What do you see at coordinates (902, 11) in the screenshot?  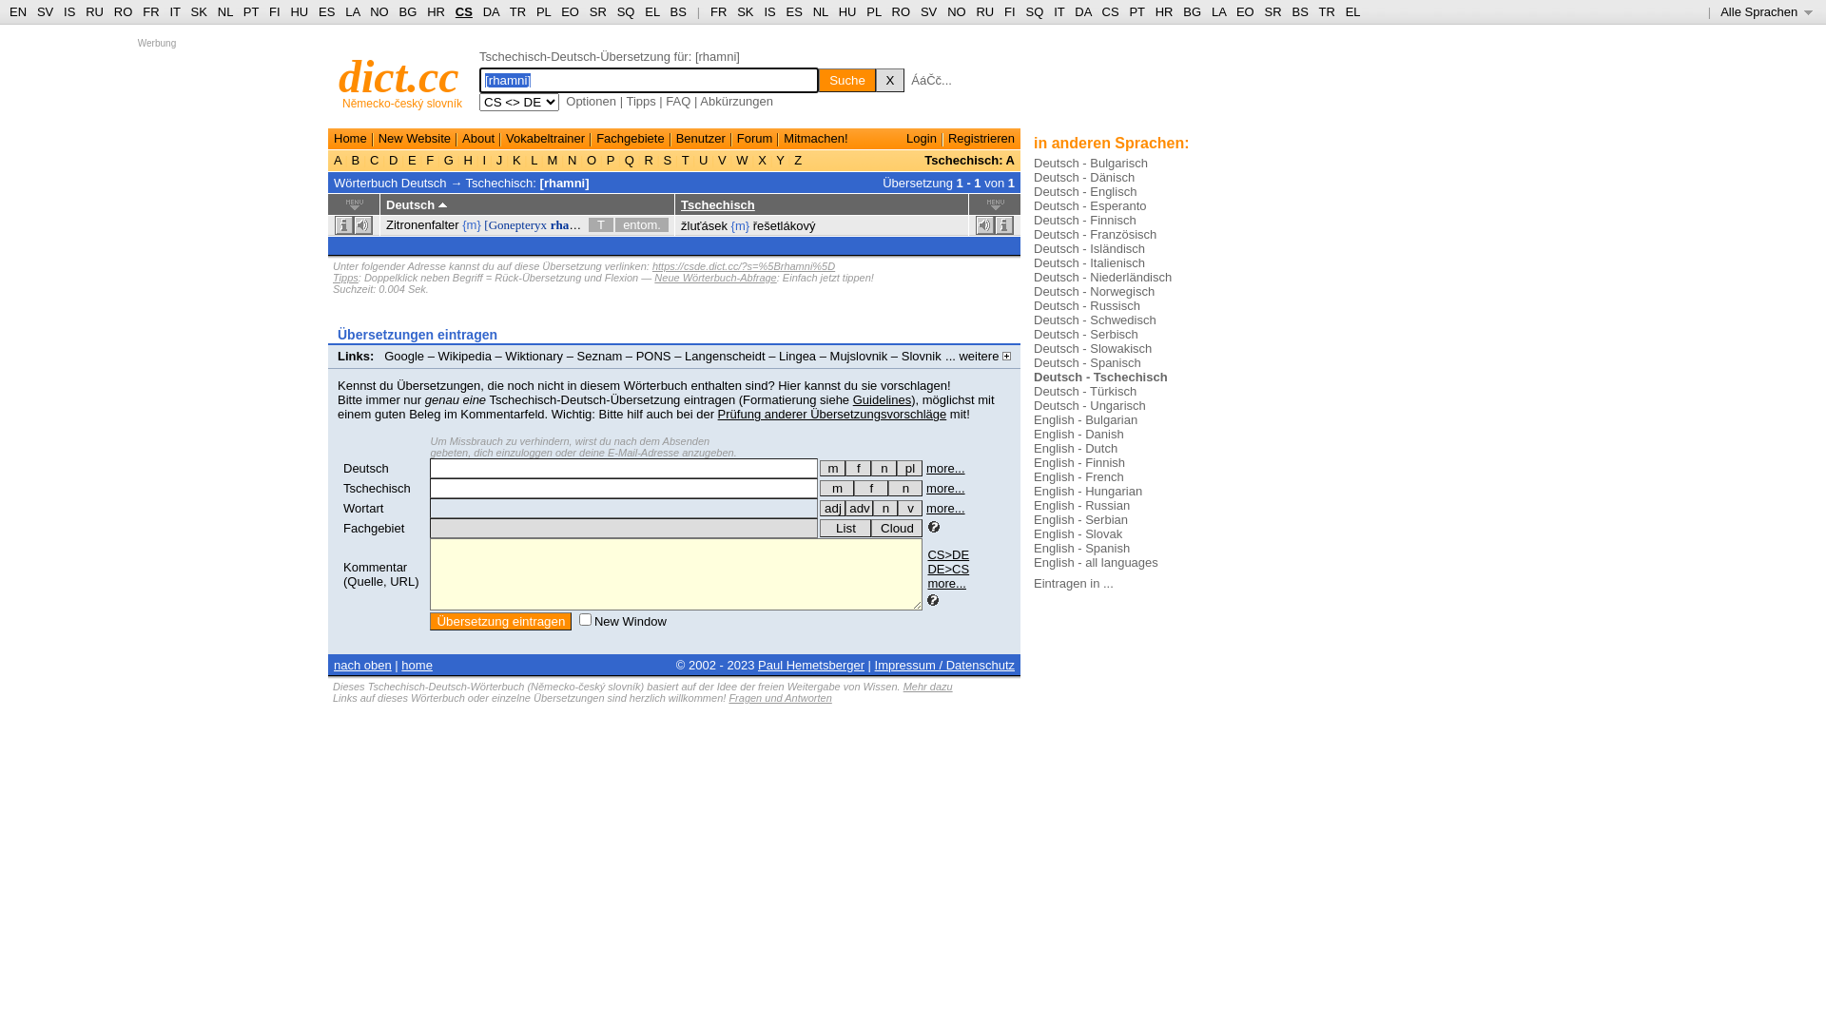 I see `RO` at bounding box center [902, 11].